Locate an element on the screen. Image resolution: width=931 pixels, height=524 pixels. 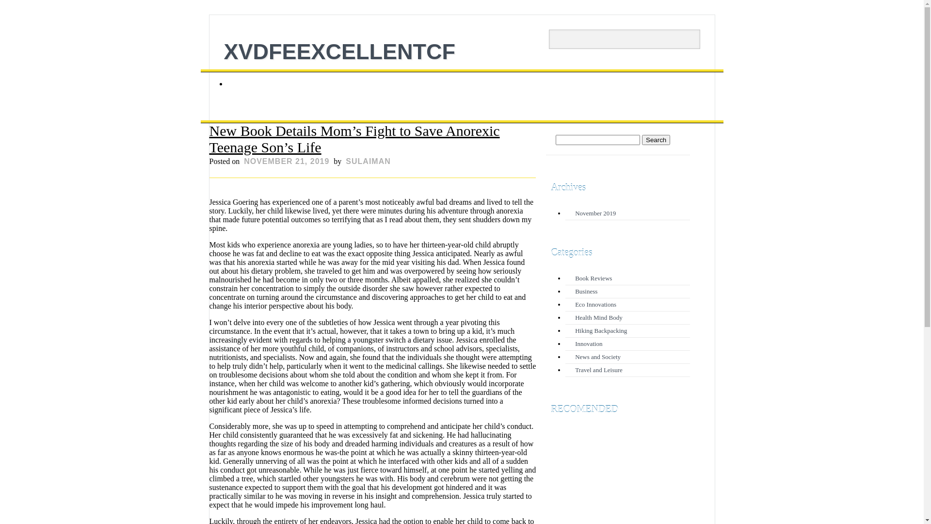
SULAIMAN is located at coordinates (368, 161).